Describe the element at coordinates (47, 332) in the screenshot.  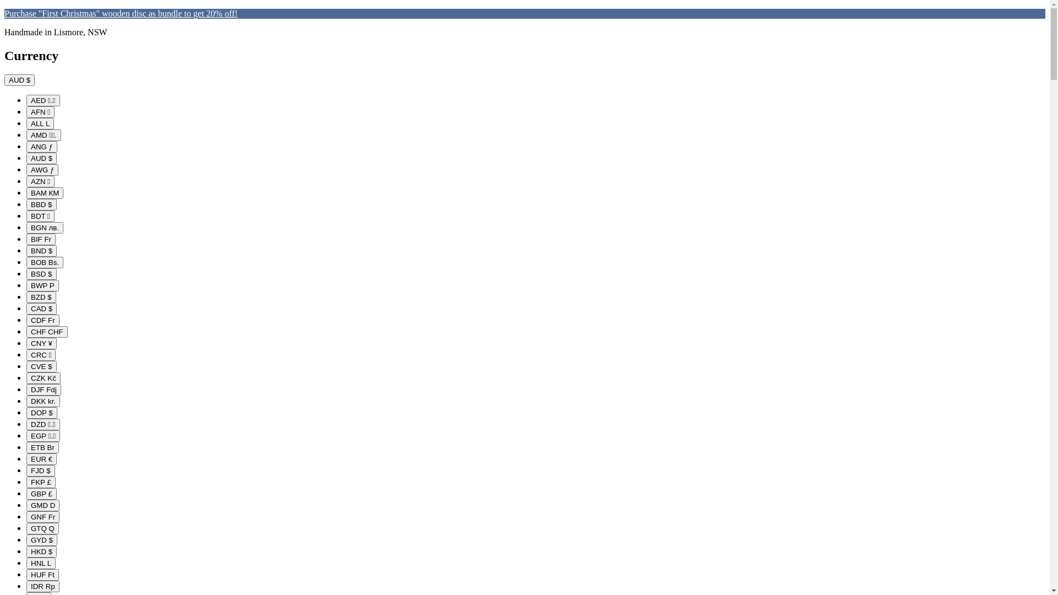
I see `CHF CHF` at that location.